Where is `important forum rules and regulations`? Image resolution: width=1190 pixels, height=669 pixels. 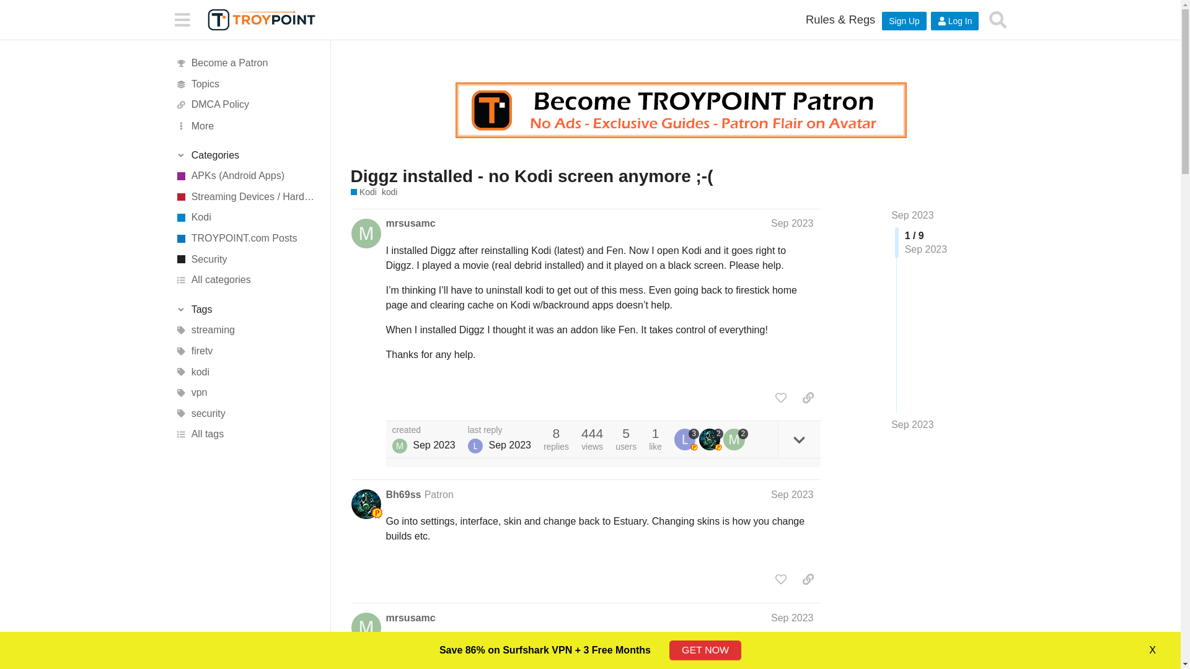
important forum rules and regulations is located at coordinates (840, 20).